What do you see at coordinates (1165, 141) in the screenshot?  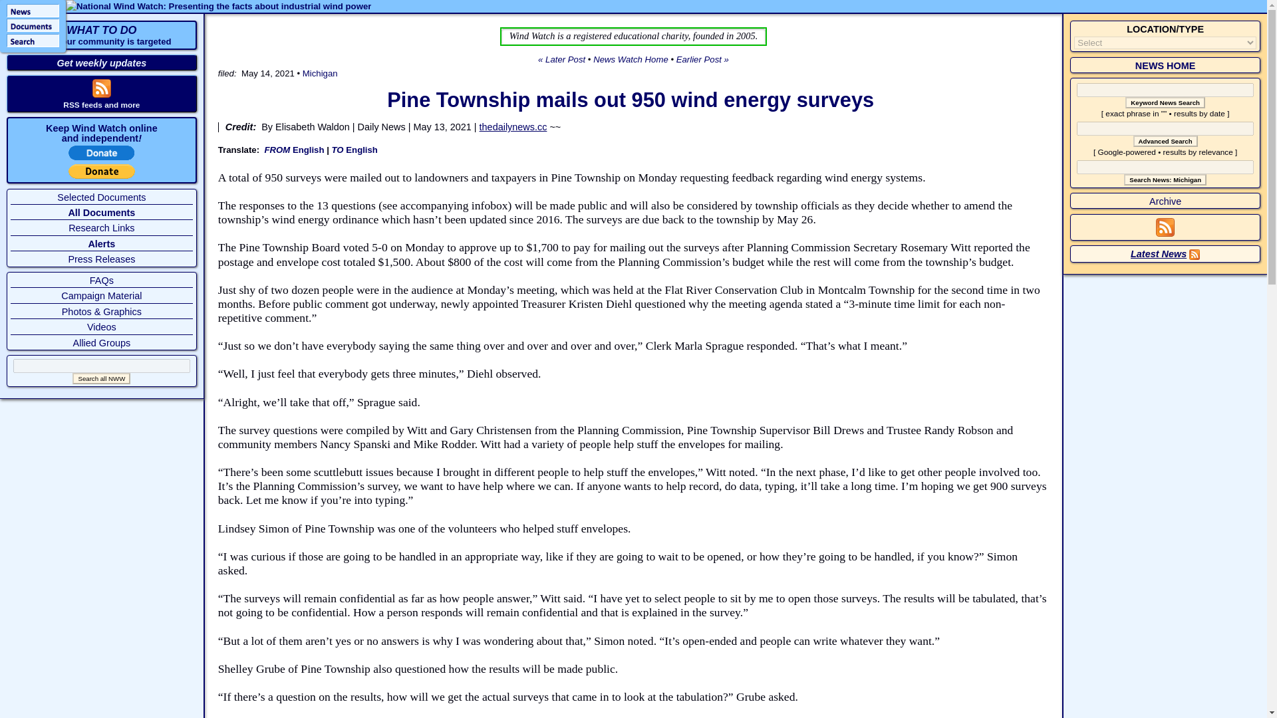 I see `Advanced Search` at bounding box center [1165, 141].